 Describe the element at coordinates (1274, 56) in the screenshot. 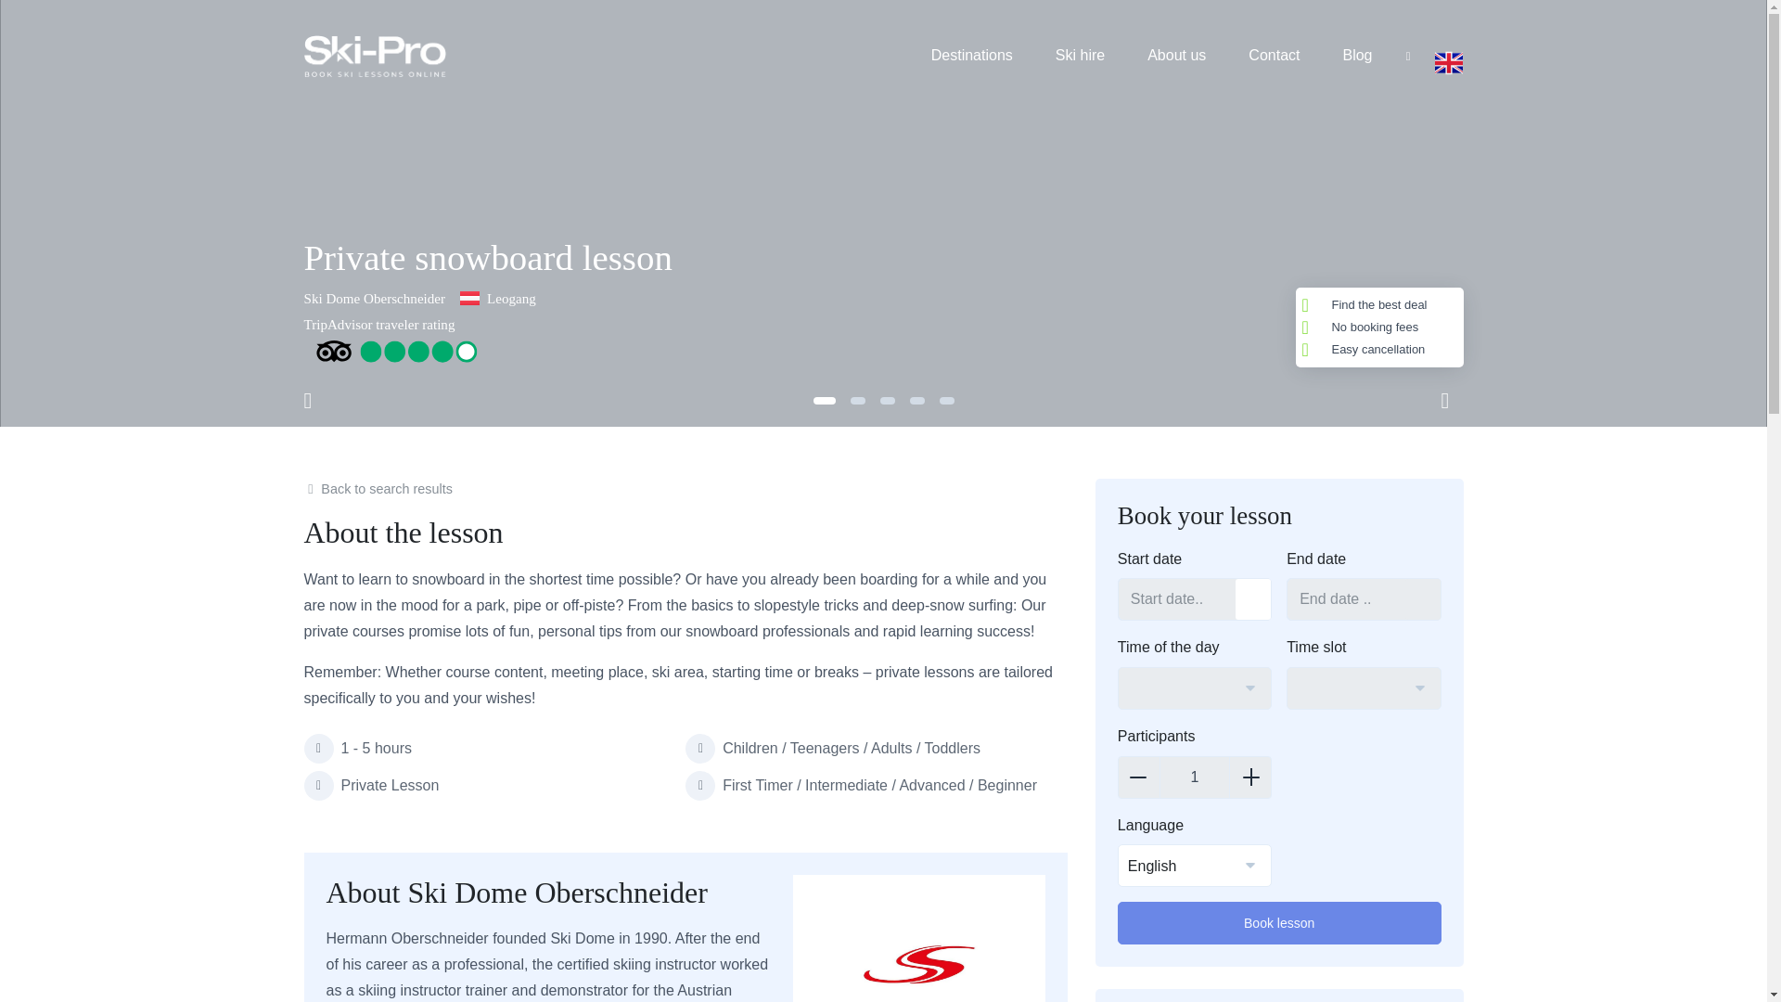

I see `Contact` at that location.